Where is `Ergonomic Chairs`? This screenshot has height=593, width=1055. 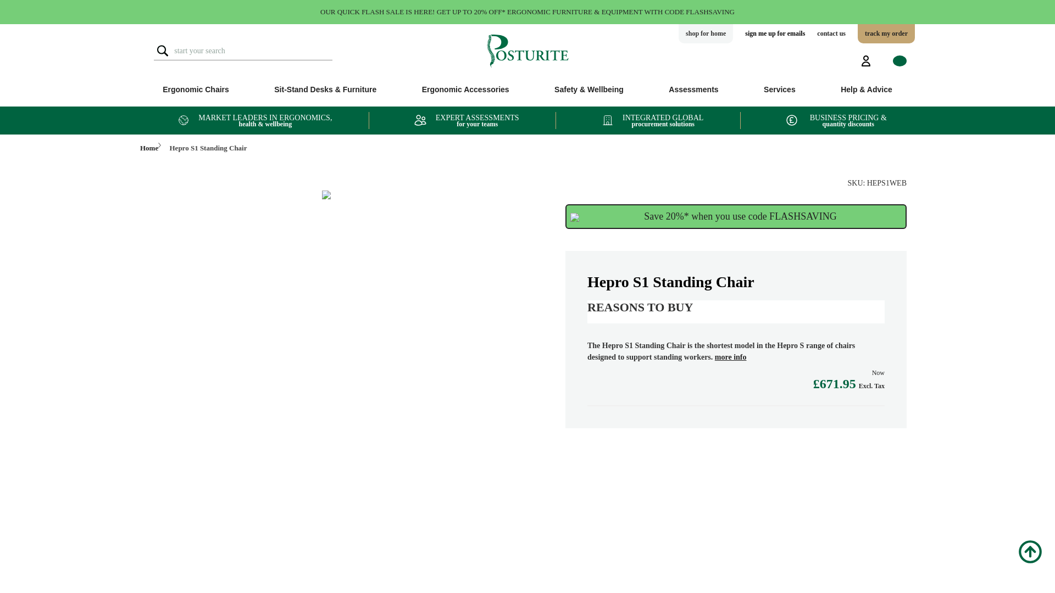
Ergonomic Chairs is located at coordinates (196, 89).